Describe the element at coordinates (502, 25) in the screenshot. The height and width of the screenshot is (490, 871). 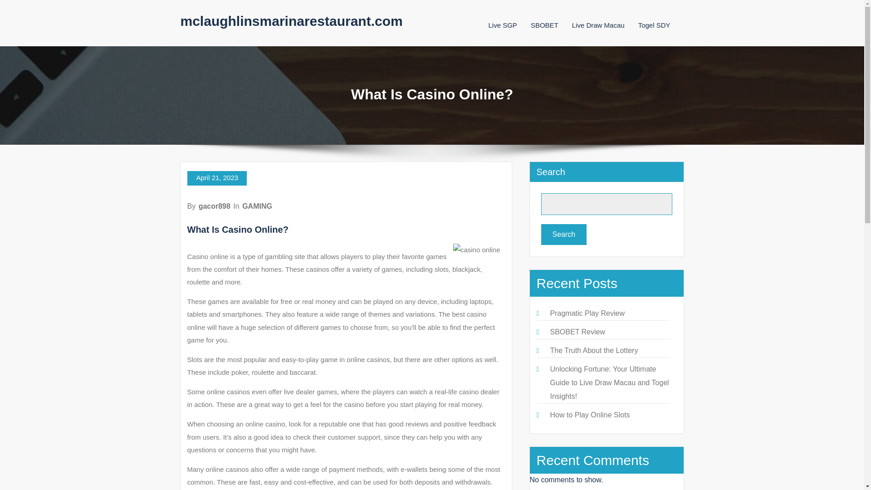
I see `Live SGP` at that location.